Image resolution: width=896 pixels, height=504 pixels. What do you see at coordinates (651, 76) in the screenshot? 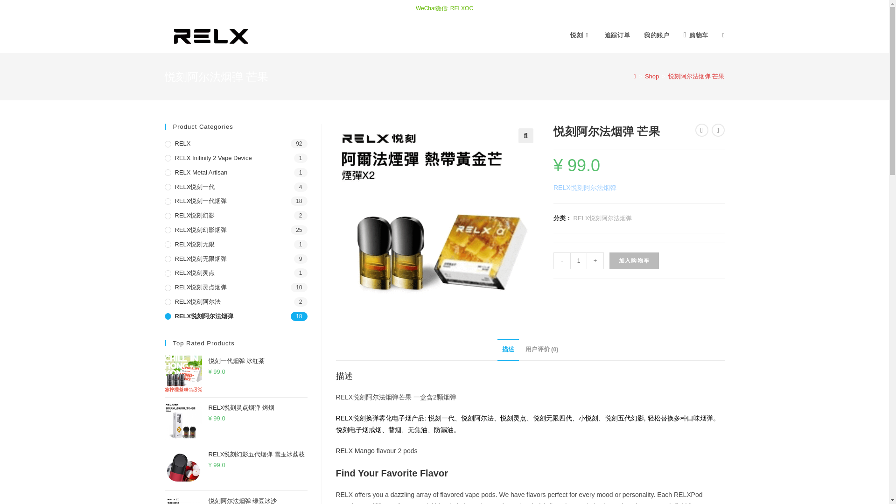
I see `Shop` at bounding box center [651, 76].